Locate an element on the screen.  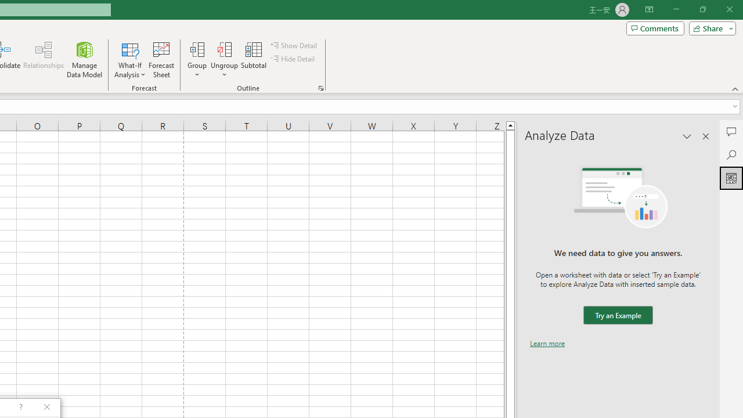
Search is located at coordinates (731, 154).